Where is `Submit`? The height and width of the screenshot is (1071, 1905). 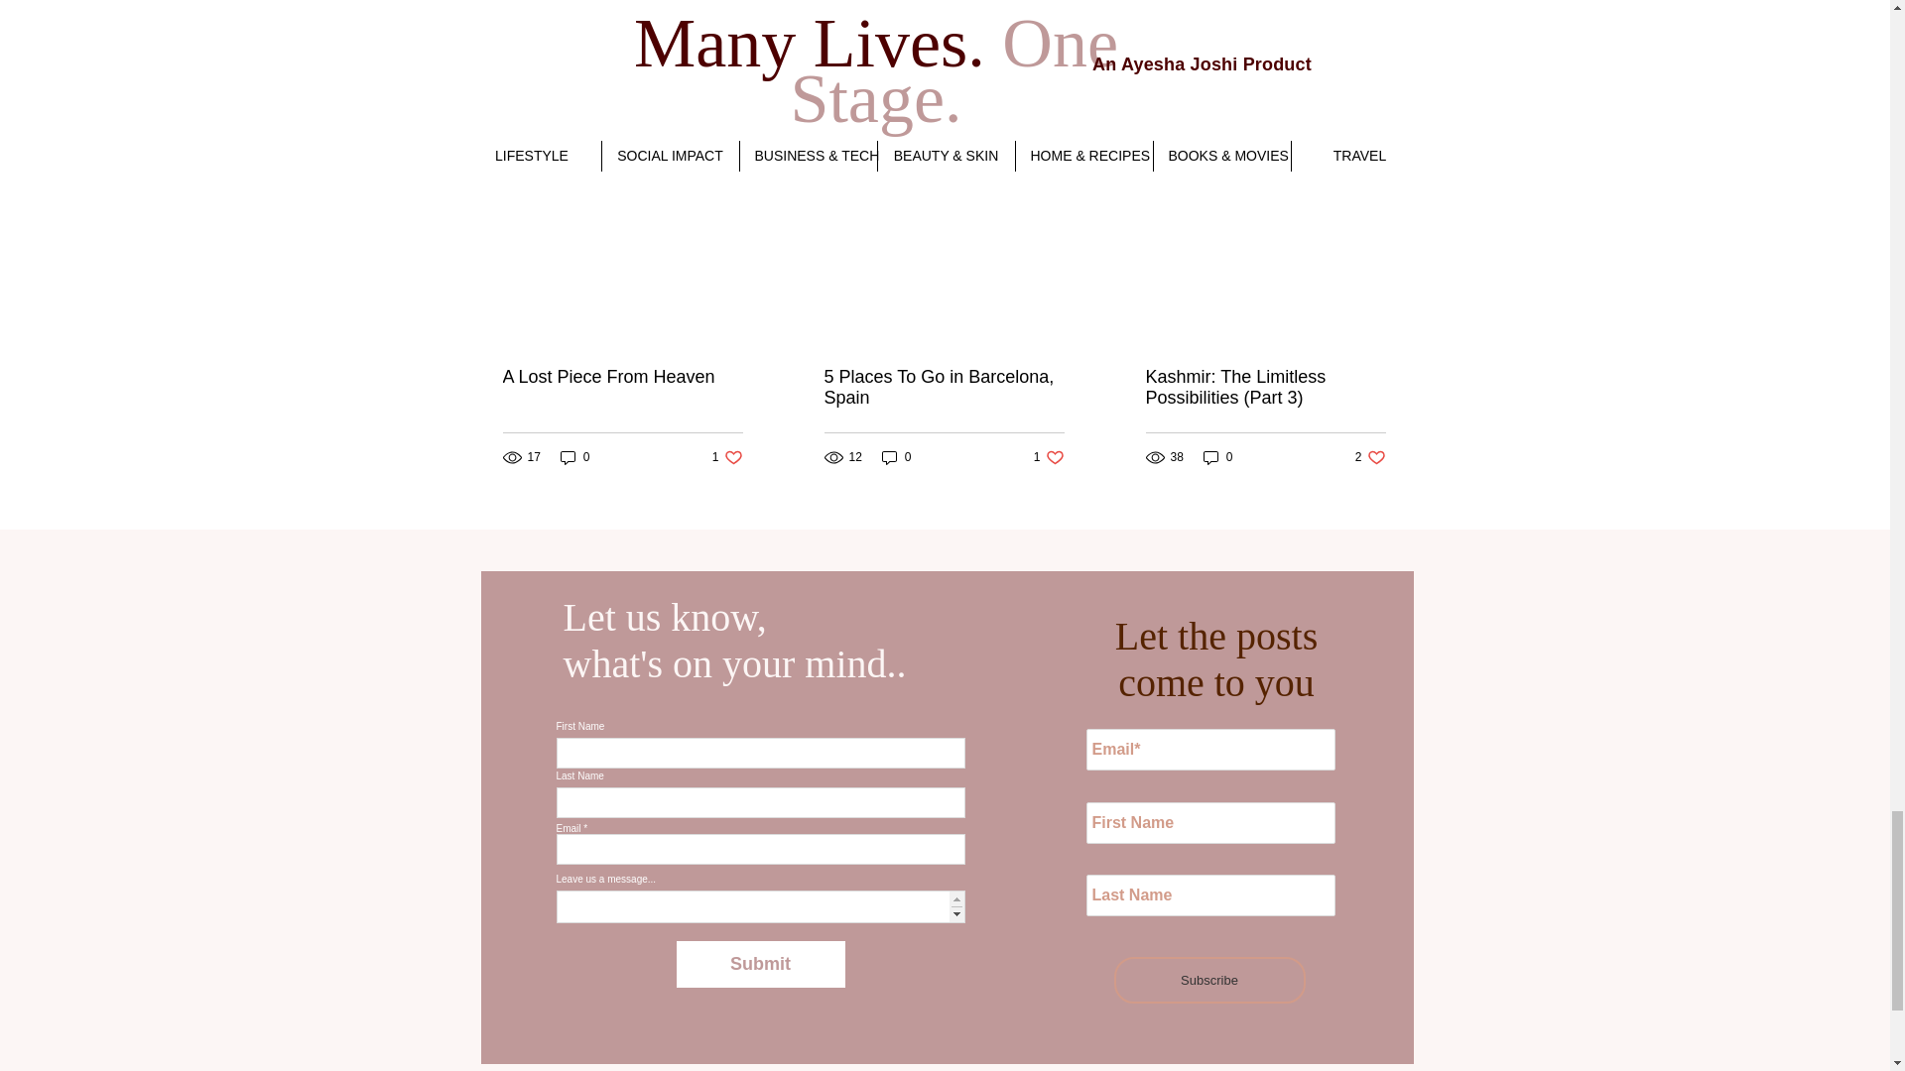
Submit is located at coordinates (1370, 457).